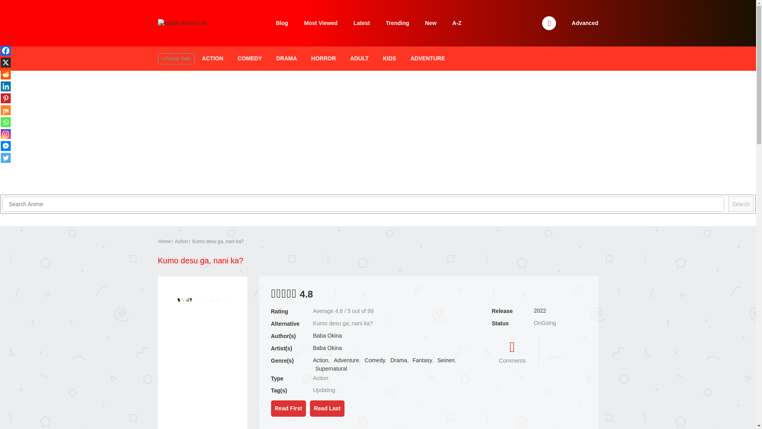 The width and height of the screenshot is (762, 429). What do you see at coordinates (250, 58) in the screenshot?
I see `COMEDY` at bounding box center [250, 58].